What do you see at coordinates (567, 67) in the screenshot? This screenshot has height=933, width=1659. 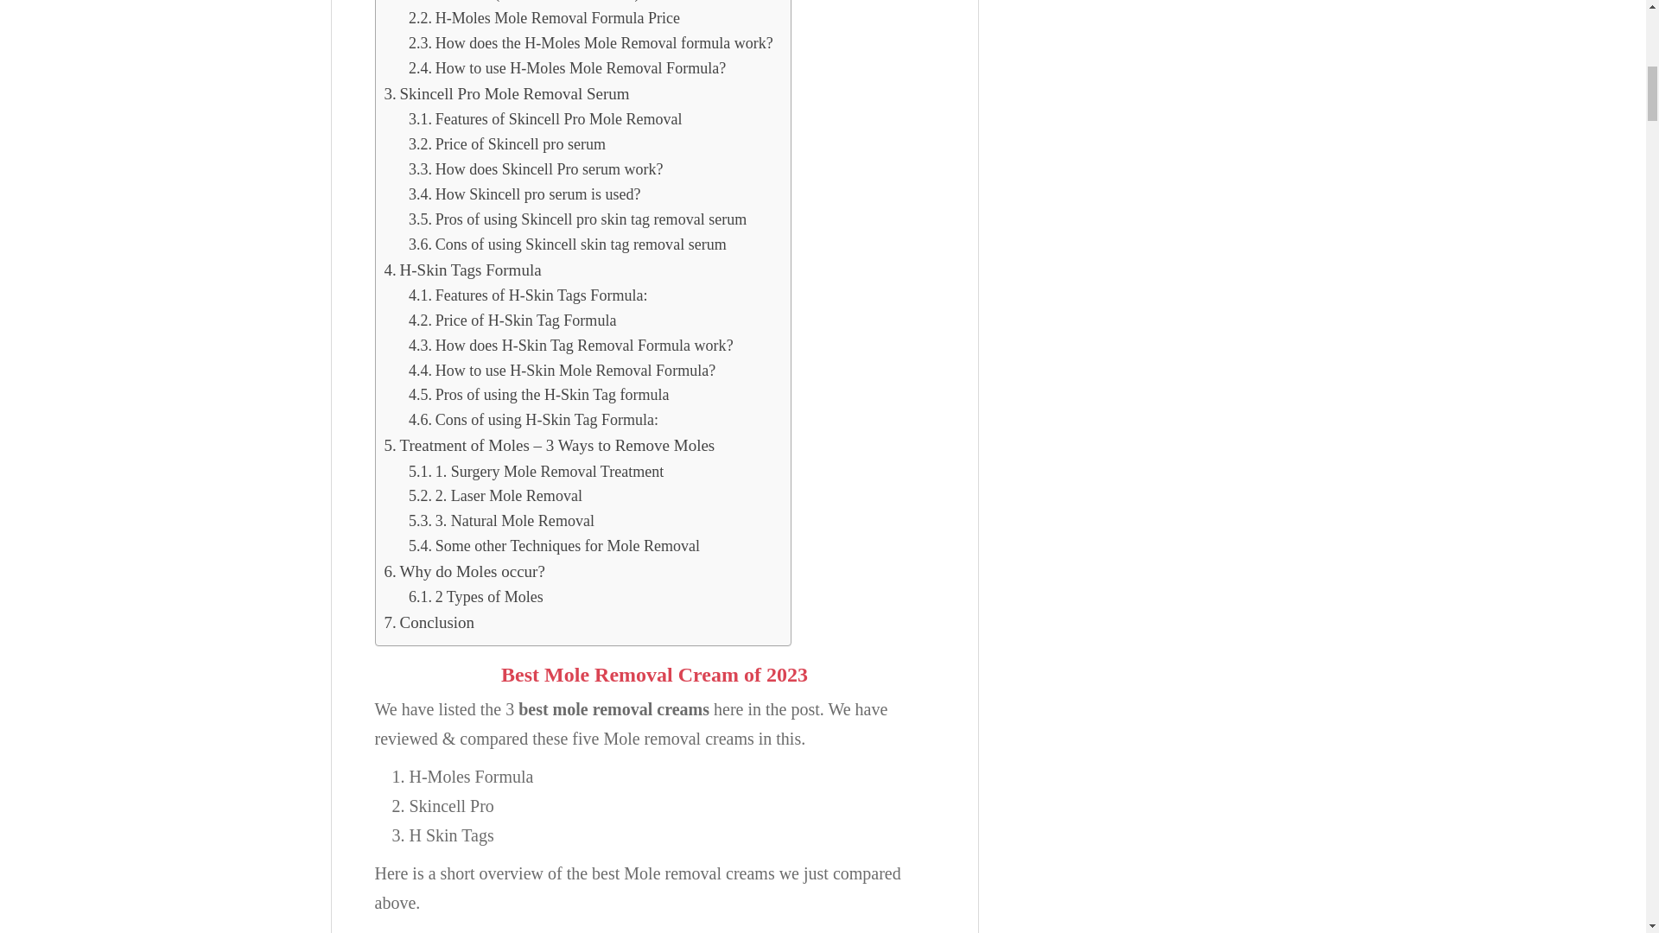 I see `How to use H-Moles Mole Removal Formula?` at bounding box center [567, 67].